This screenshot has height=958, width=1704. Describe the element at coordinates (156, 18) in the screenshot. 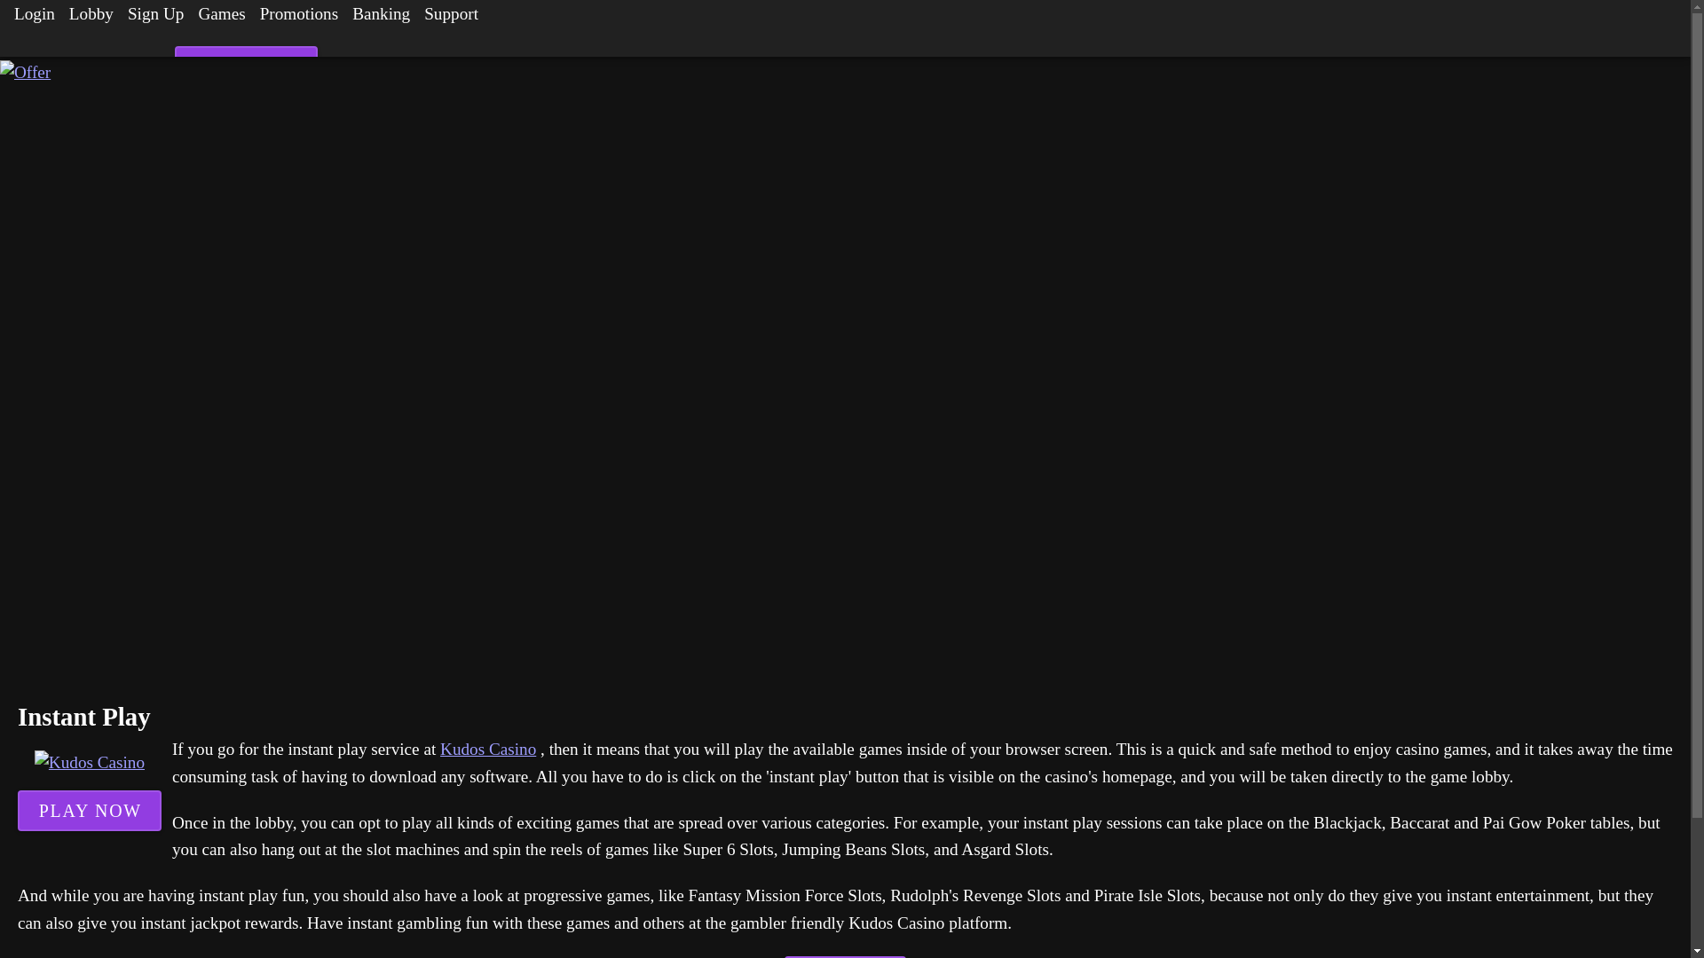

I see `Sign Up` at that location.